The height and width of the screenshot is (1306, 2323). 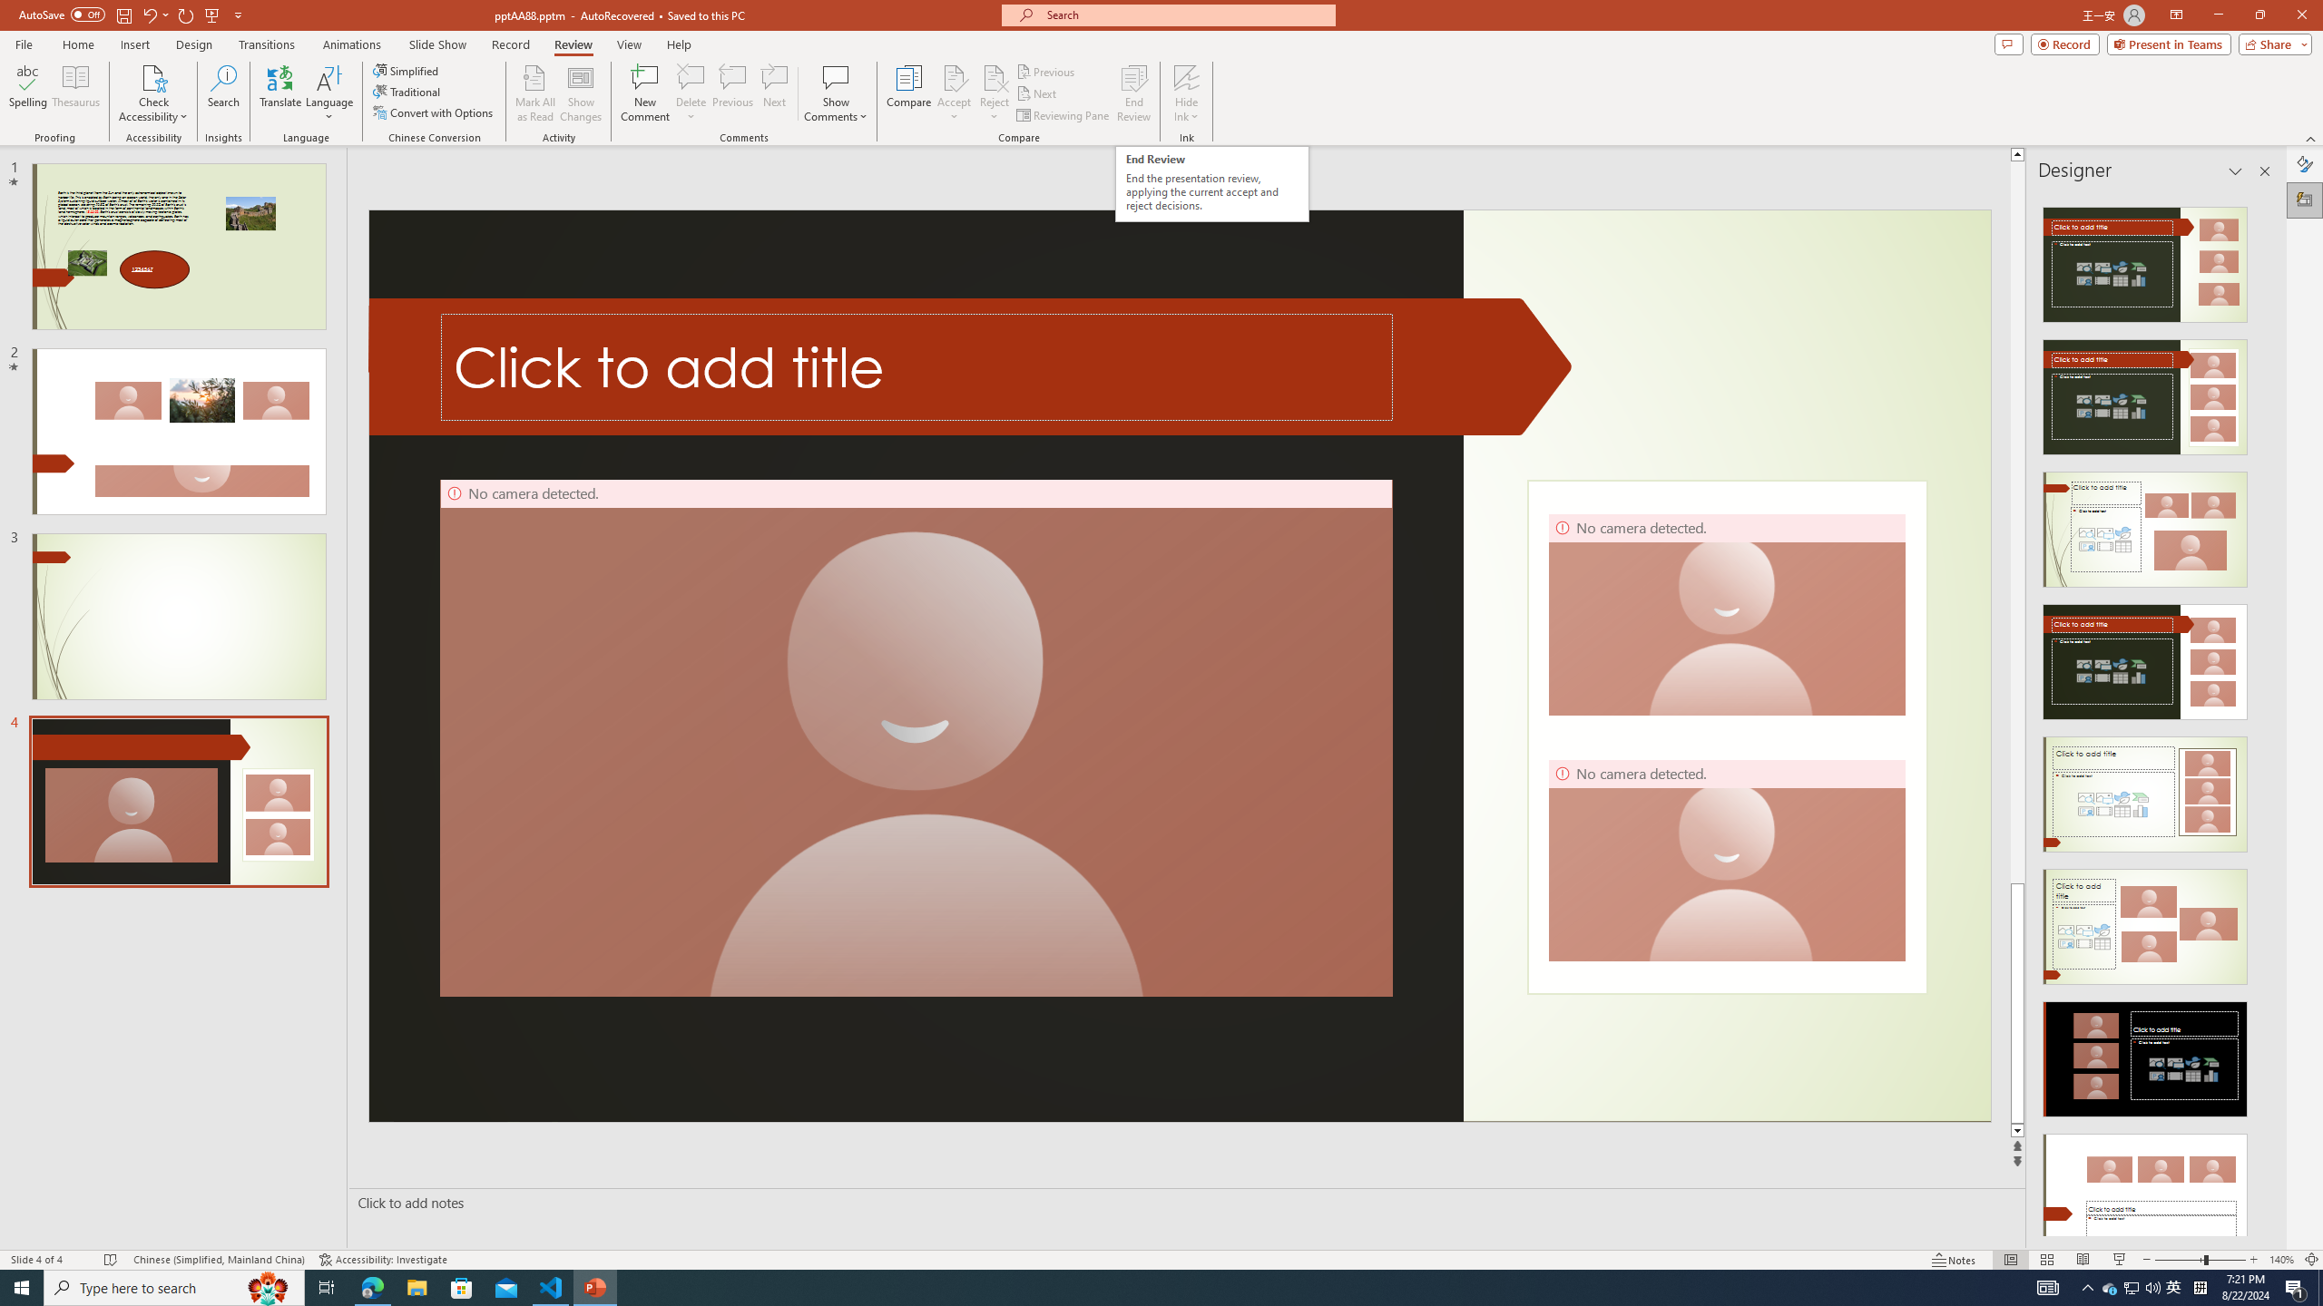 What do you see at coordinates (1726, 860) in the screenshot?
I see `Camera 4, No camera detected.` at bounding box center [1726, 860].